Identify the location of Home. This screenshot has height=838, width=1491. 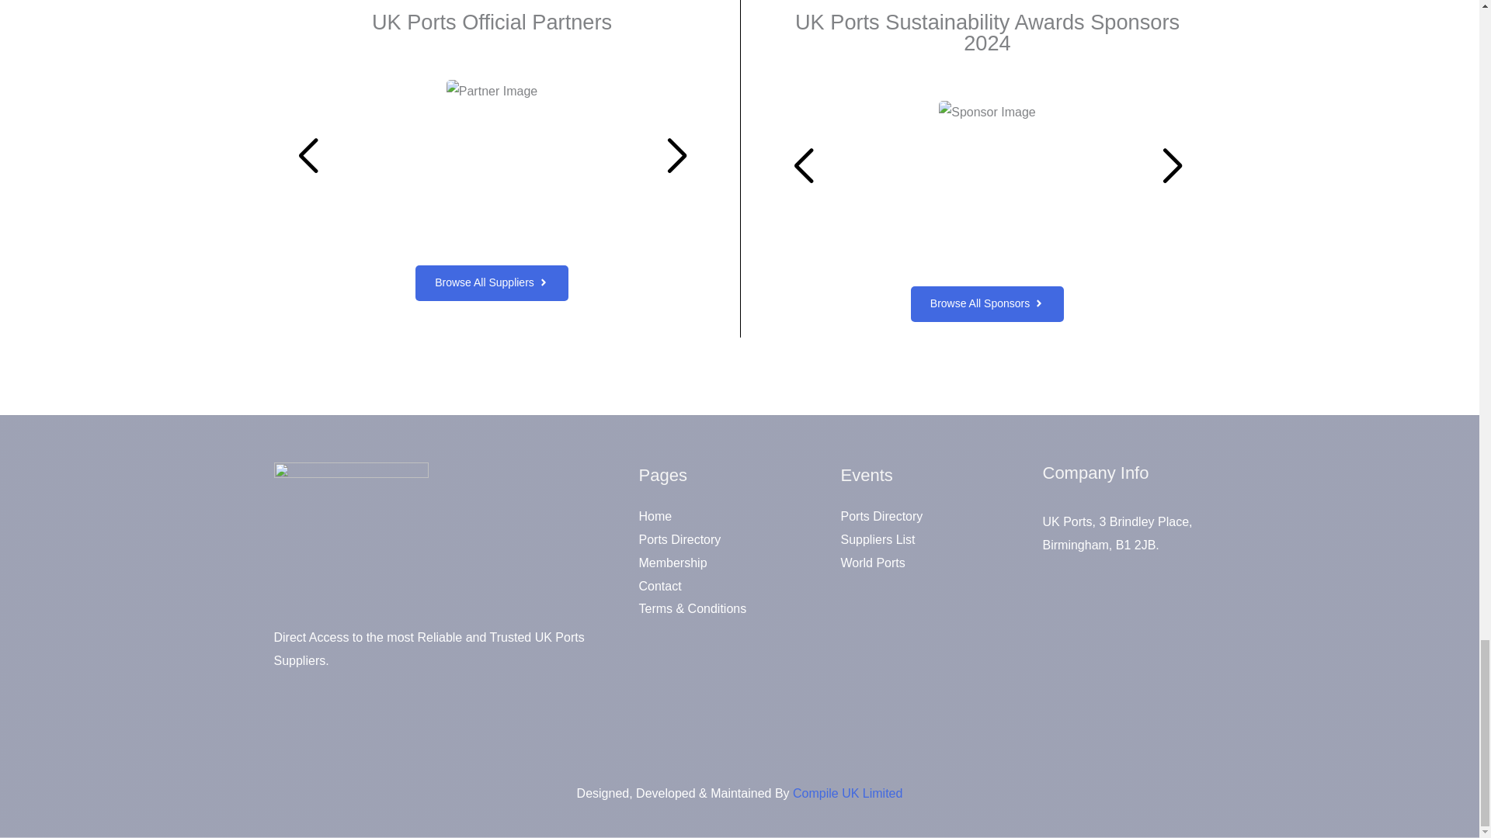
(655, 515).